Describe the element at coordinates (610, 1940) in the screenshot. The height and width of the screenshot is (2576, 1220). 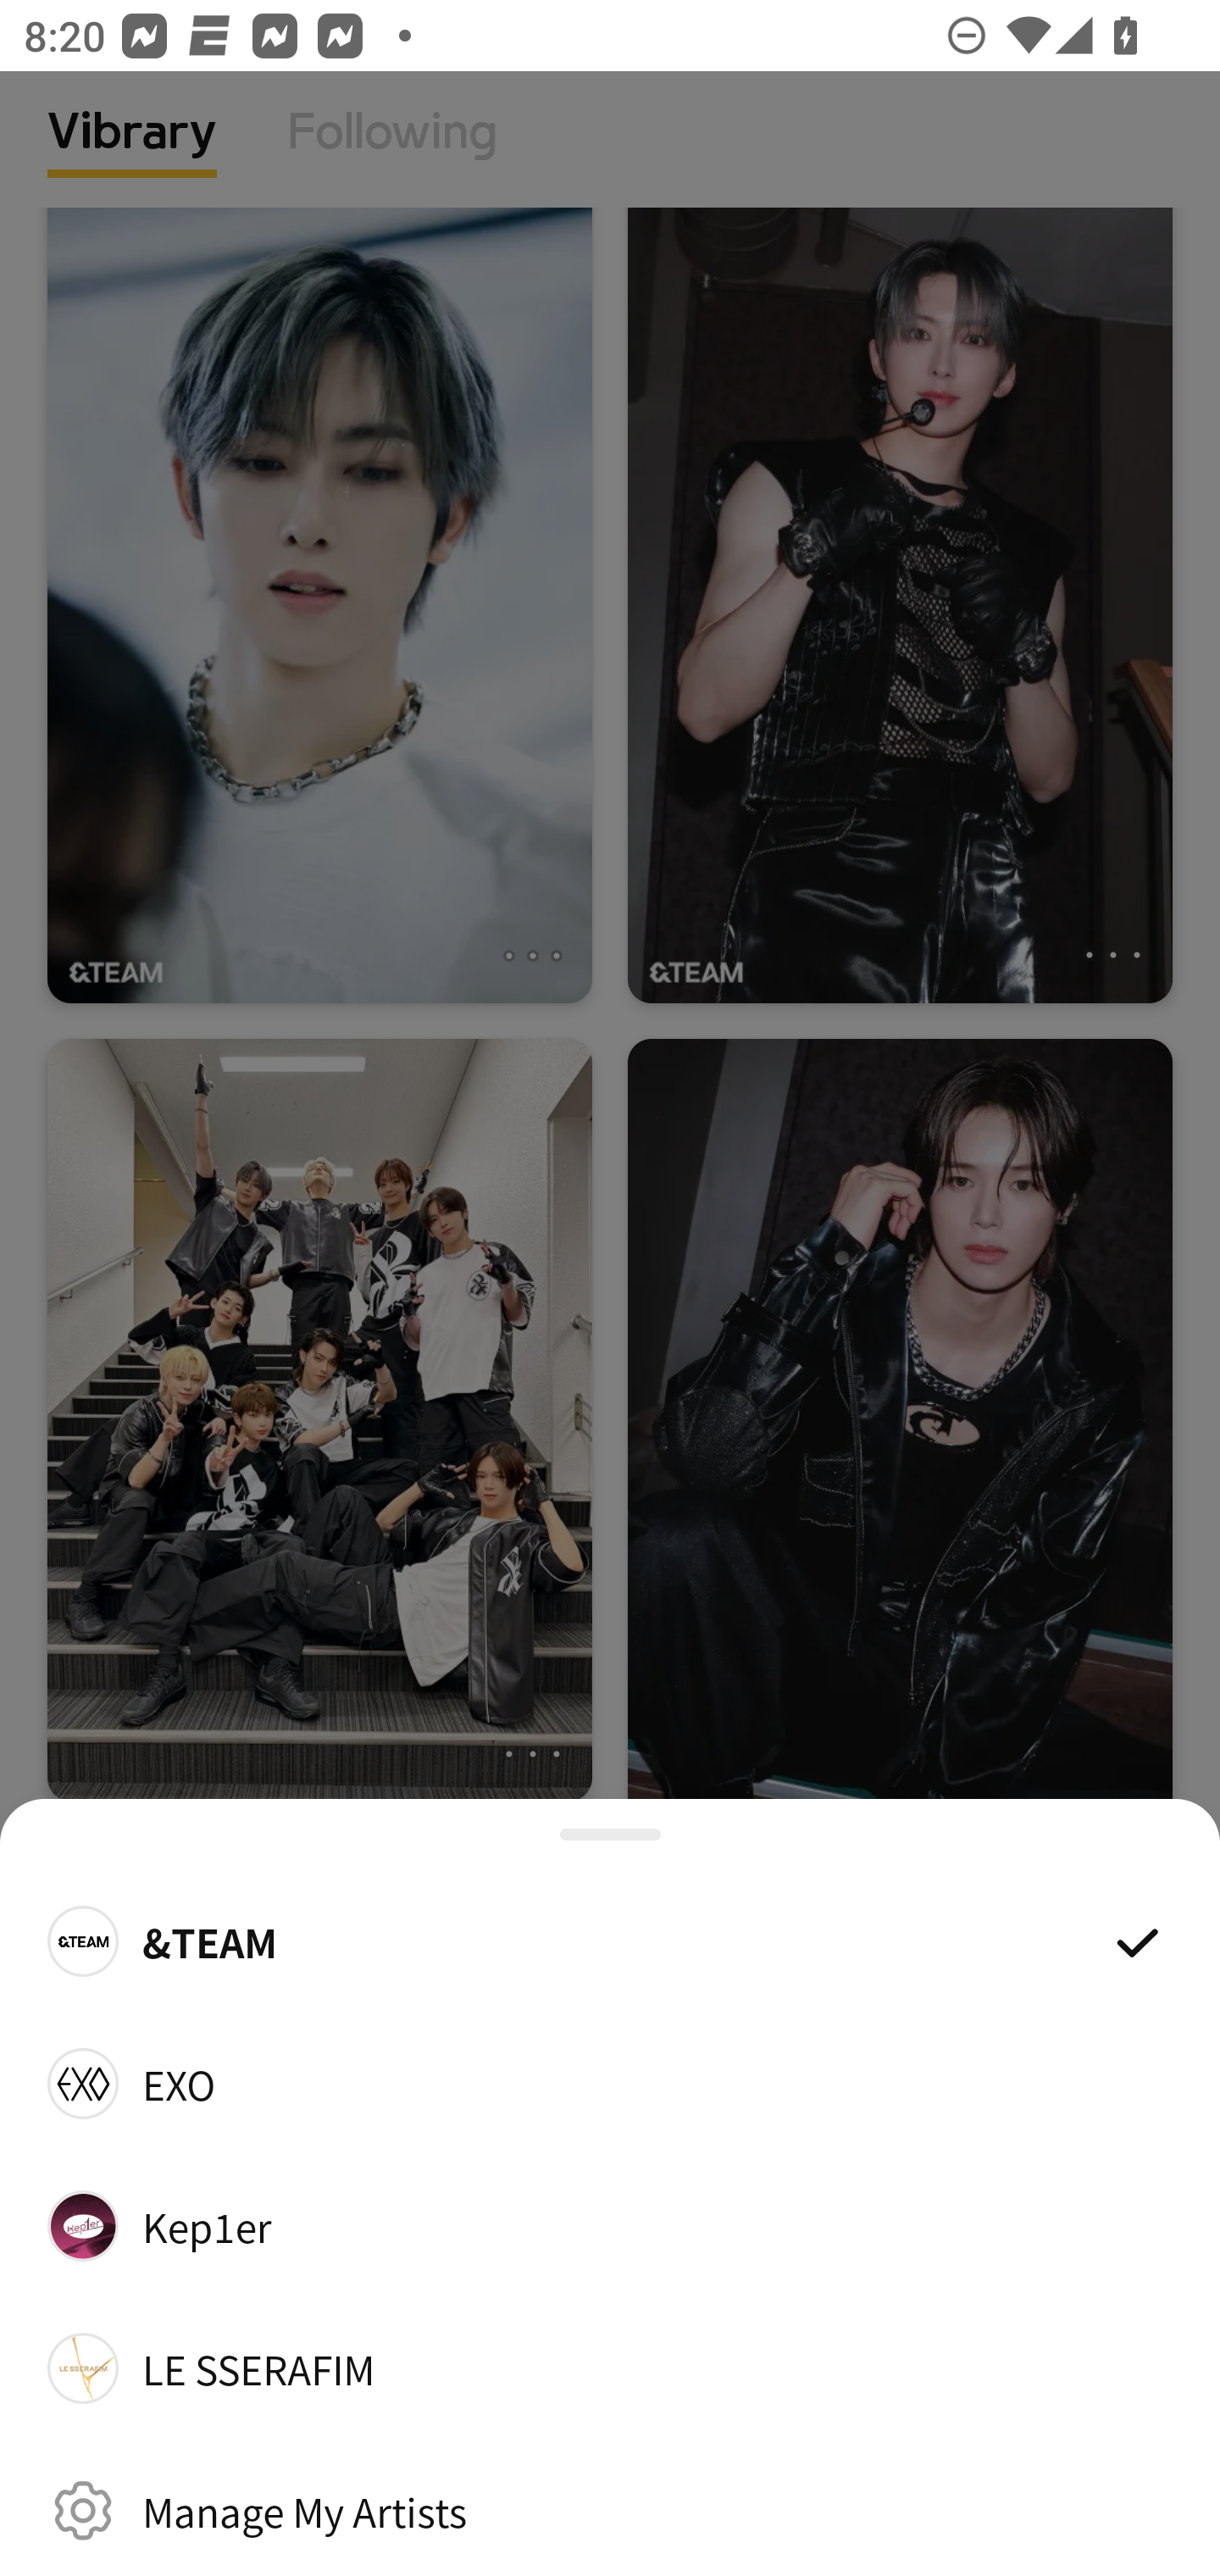
I see `&TEAM` at that location.